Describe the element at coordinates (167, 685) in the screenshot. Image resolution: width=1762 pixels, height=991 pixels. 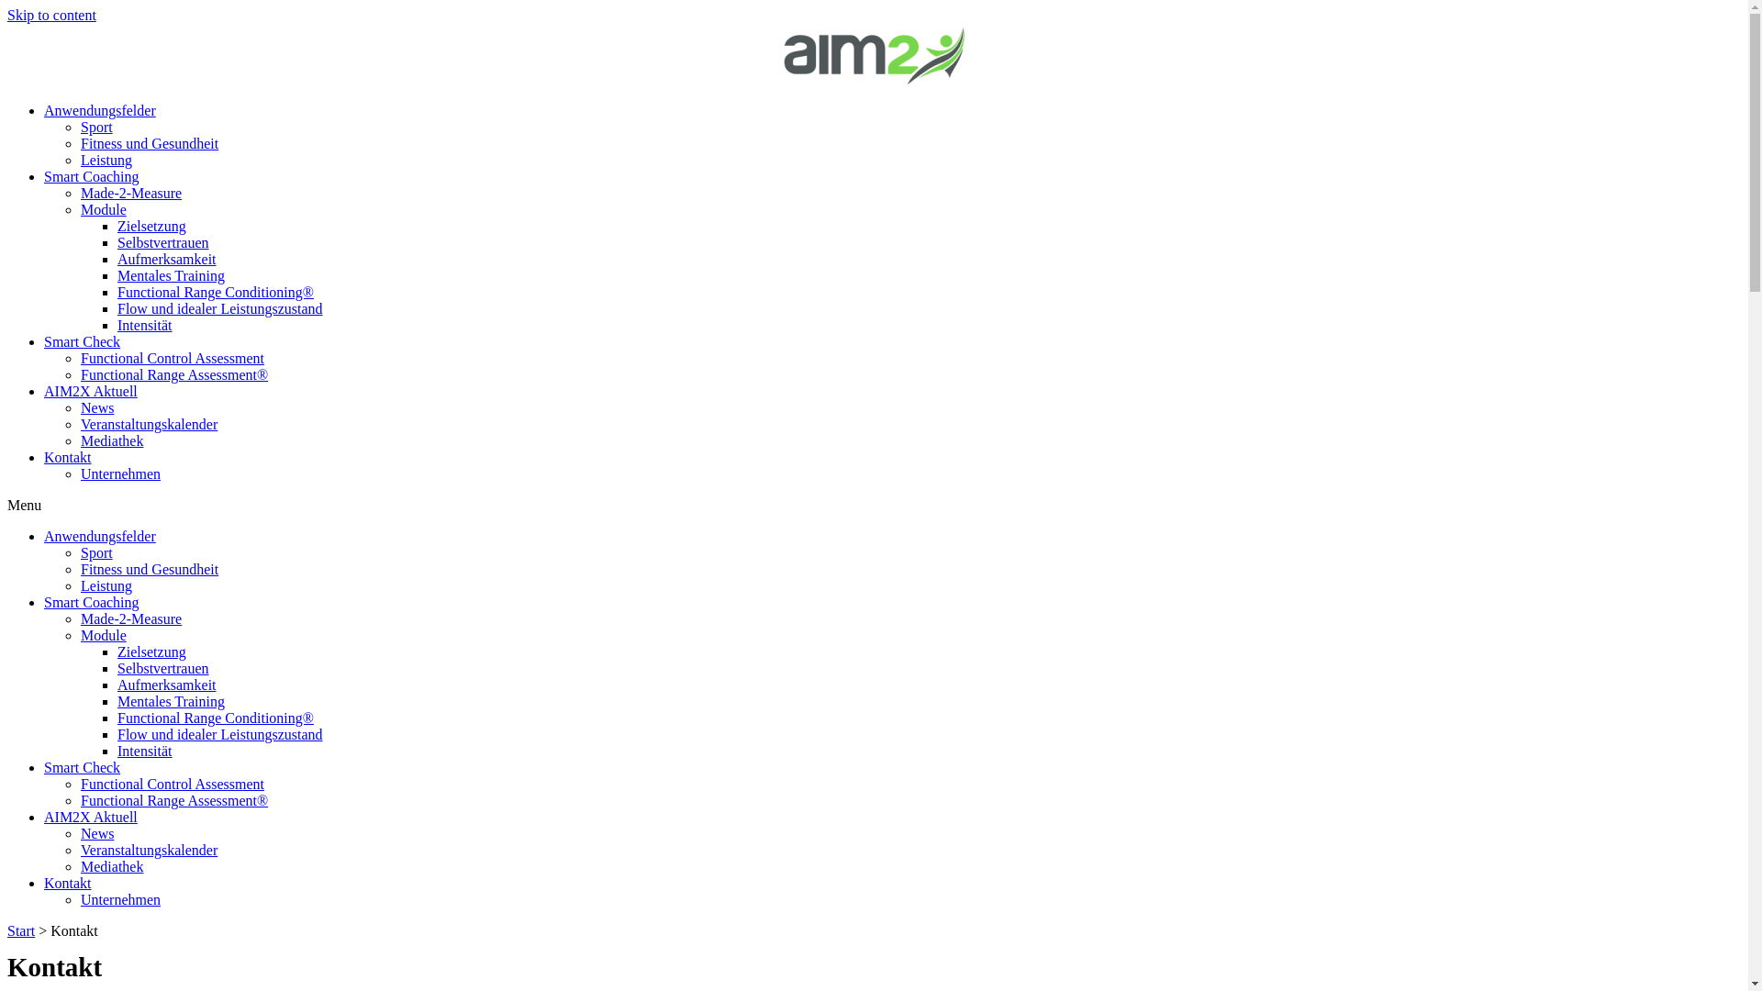
I see `Aufmerksamkeit` at that location.